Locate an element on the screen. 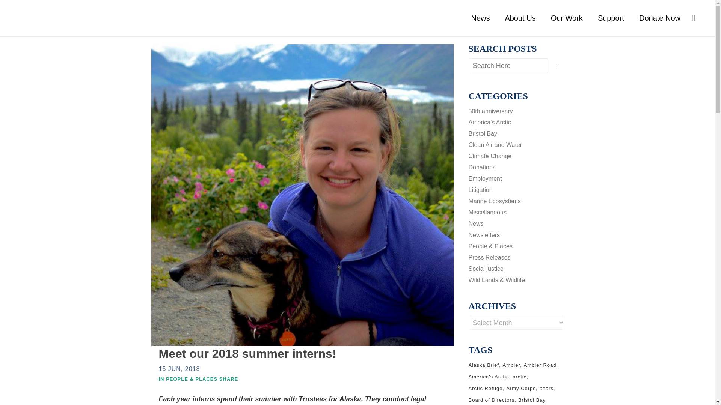 The width and height of the screenshot is (721, 405). About Us is located at coordinates (520, 18).